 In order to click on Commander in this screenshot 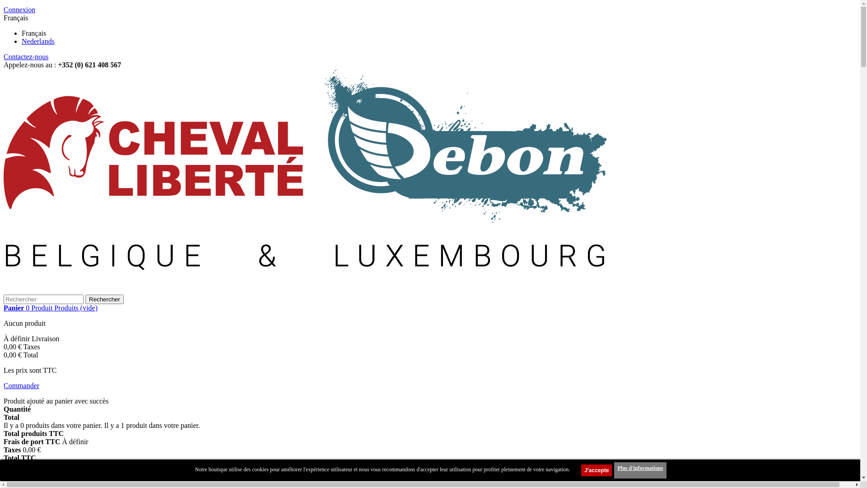, I will do `click(86, 466)`.